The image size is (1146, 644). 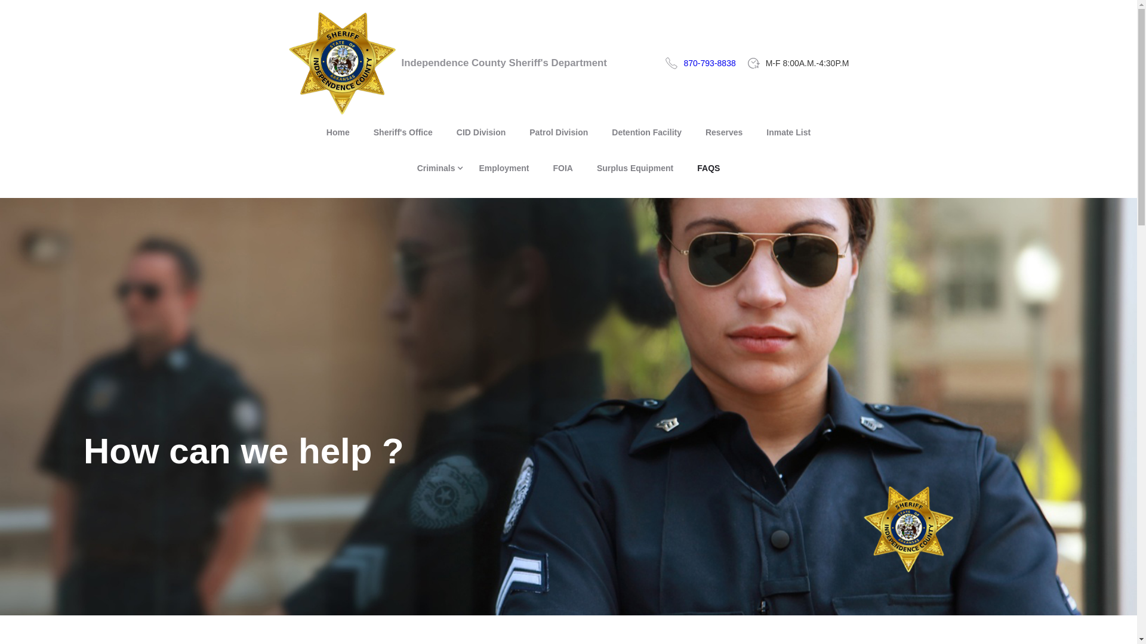 What do you see at coordinates (635, 168) in the screenshot?
I see `Surplus Equipment` at bounding box center [635, 168].